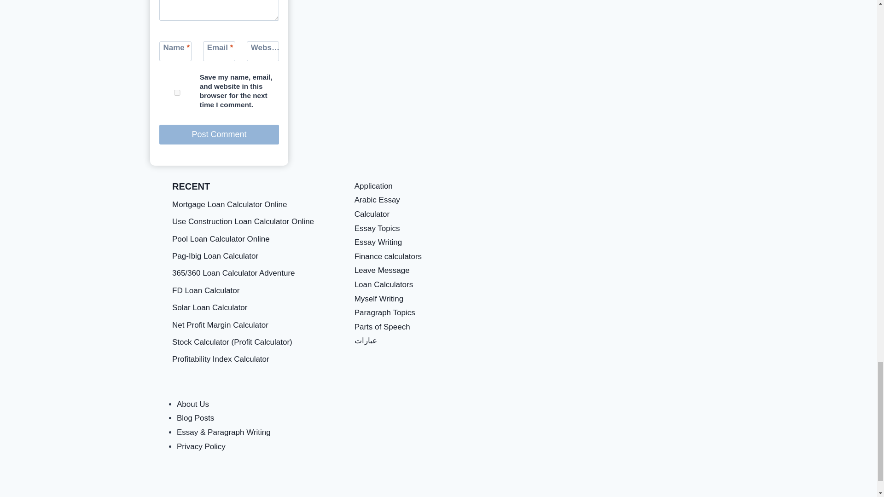  I want to click on Post Comment, so click(219, 134).